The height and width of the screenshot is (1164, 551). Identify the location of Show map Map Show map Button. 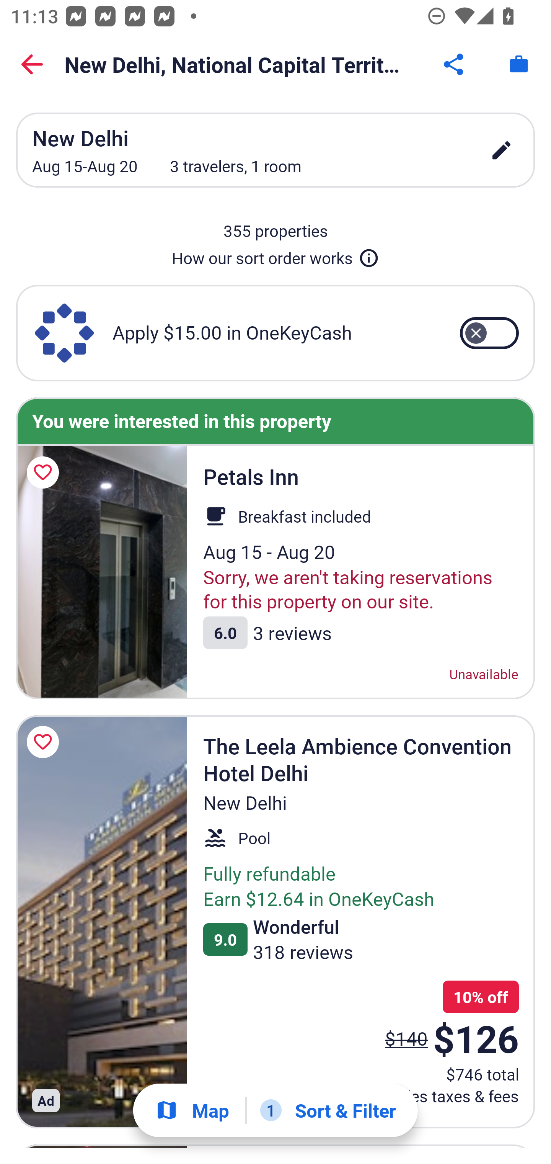
(192, 1110).